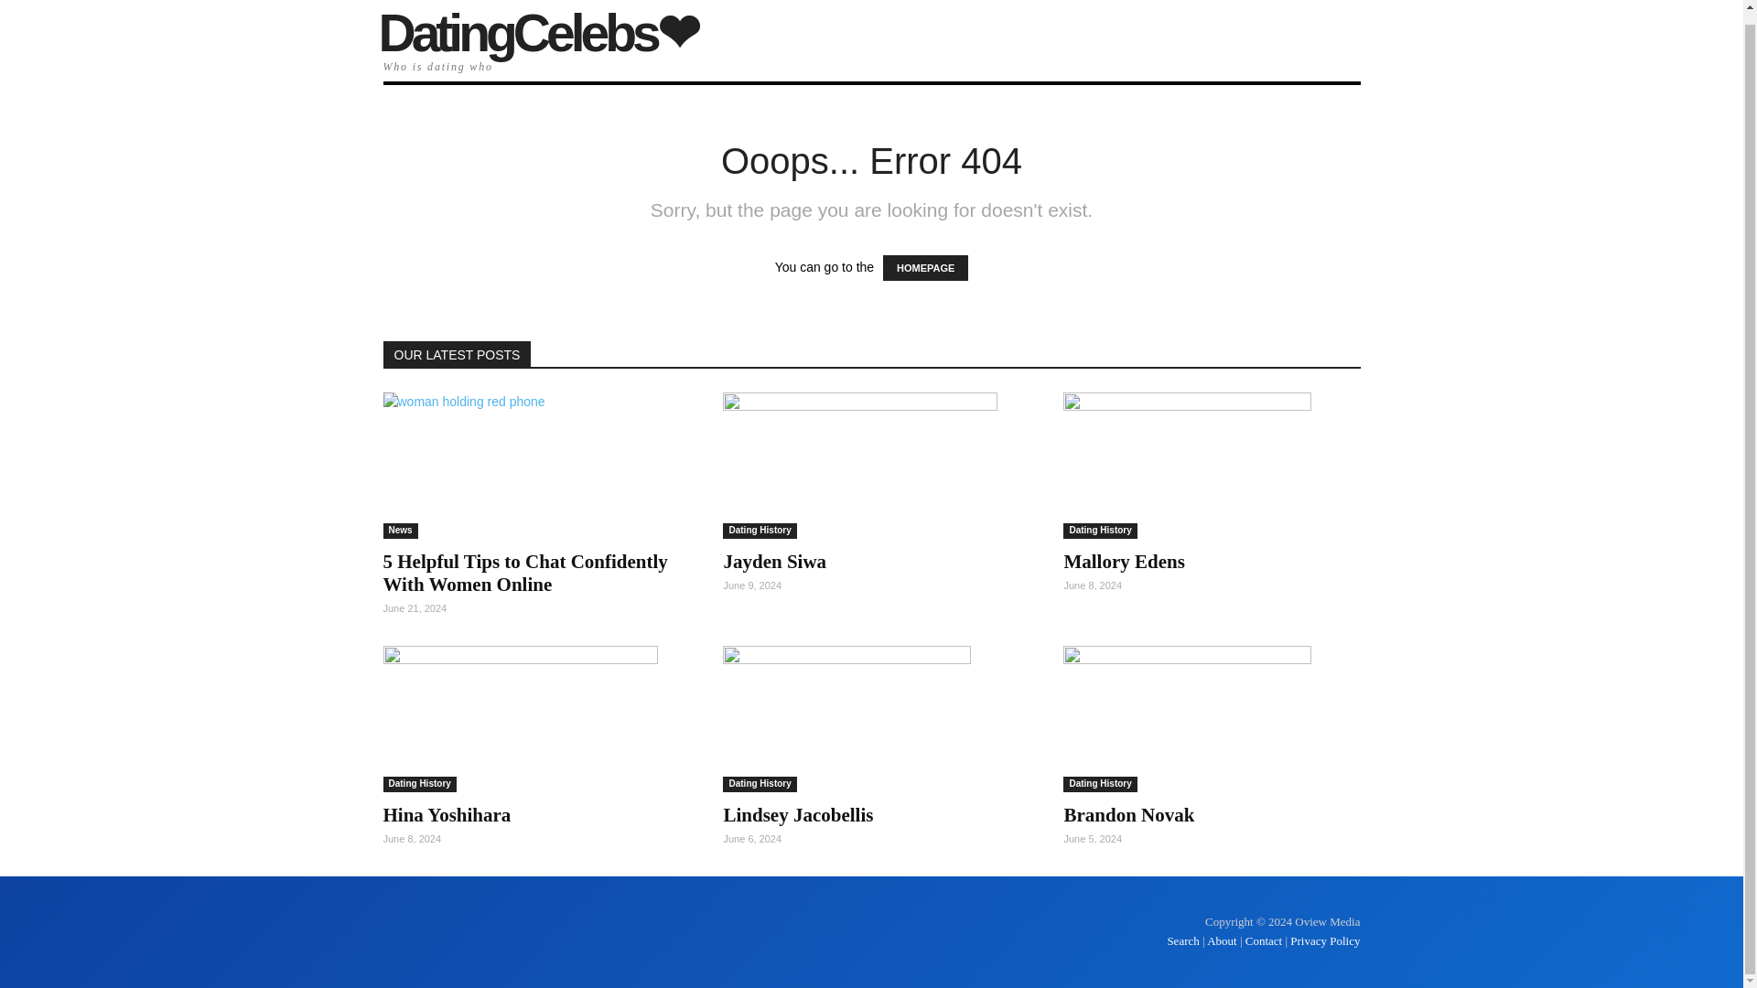  Describe the element at coordinates (1100, 531) in the screenshot. I see `Dating History` at that location.